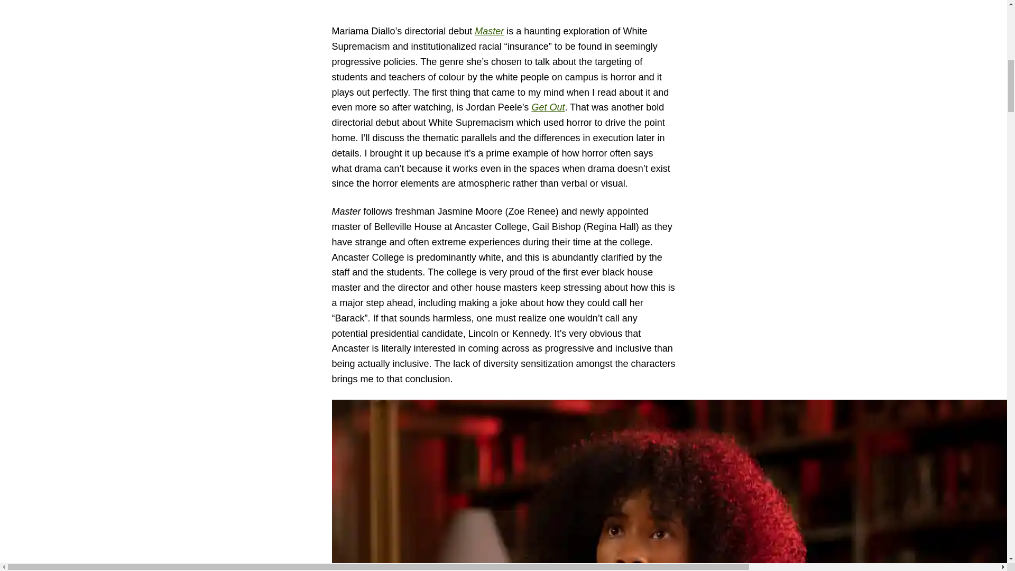 Image resolution: width=1015 pixels, height=571 pixels. What do you see at coordinates (548, 107) in the screenshot?
I see `Get Out` at bounding box center [548, 107].